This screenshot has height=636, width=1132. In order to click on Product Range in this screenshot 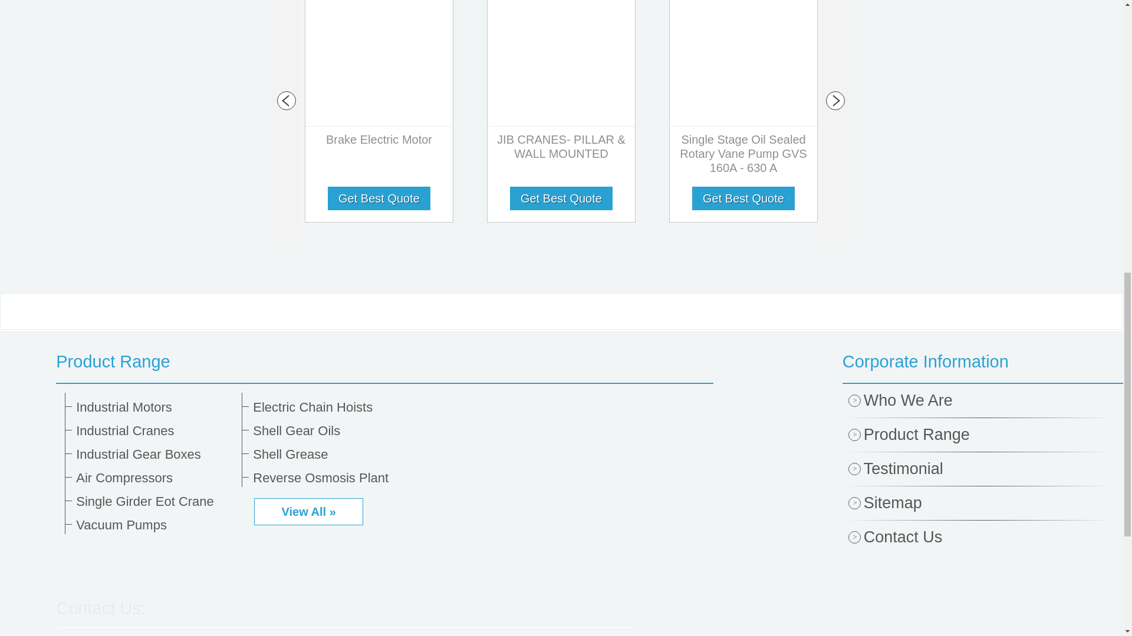, I will do `click(384, 362)`.